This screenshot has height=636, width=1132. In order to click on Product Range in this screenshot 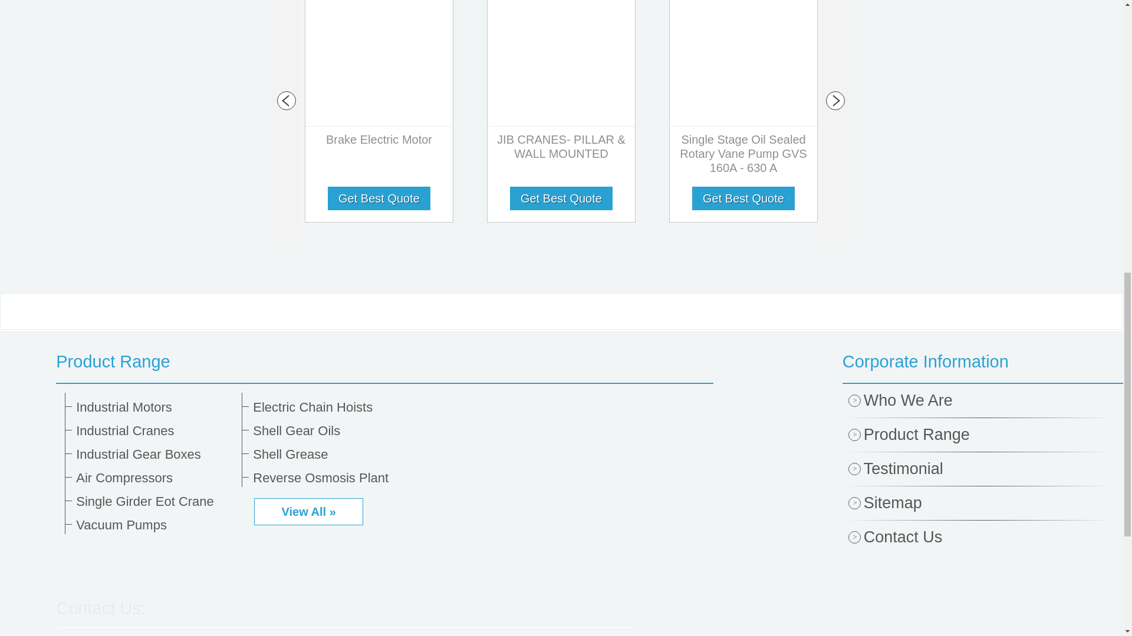, I will do `click(384, 362)`.